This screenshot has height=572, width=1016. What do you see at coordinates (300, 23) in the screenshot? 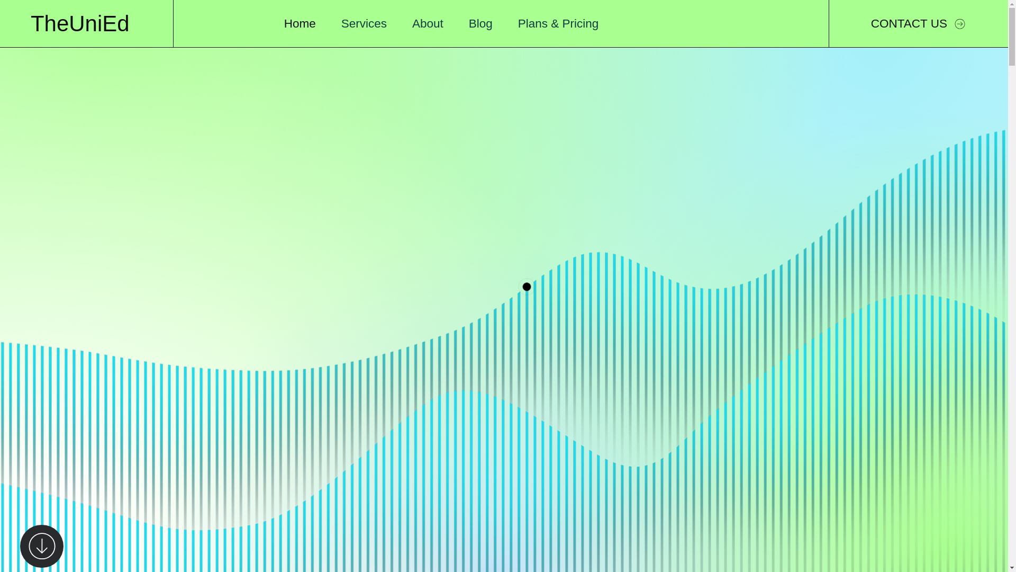
I see `Home` at bounding box center [300, 23].